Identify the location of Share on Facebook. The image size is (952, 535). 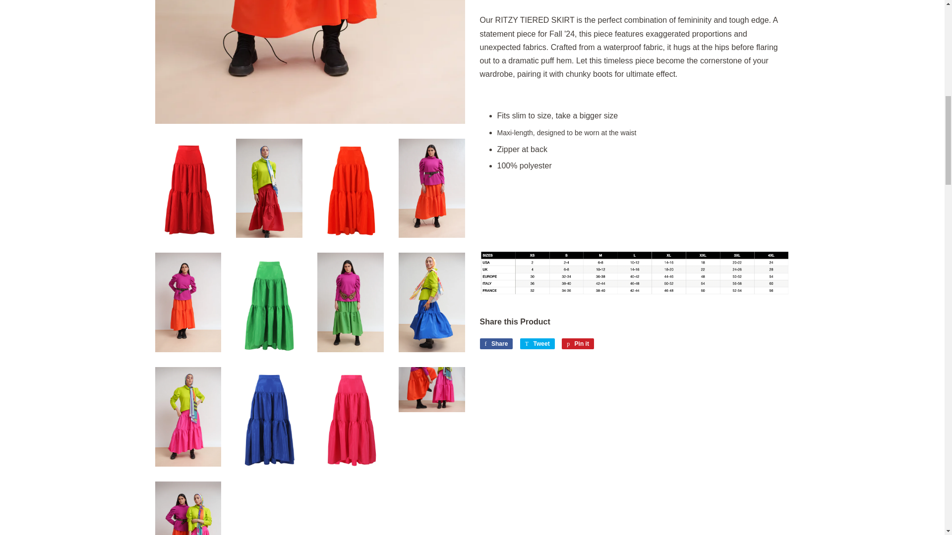
(496, 344).